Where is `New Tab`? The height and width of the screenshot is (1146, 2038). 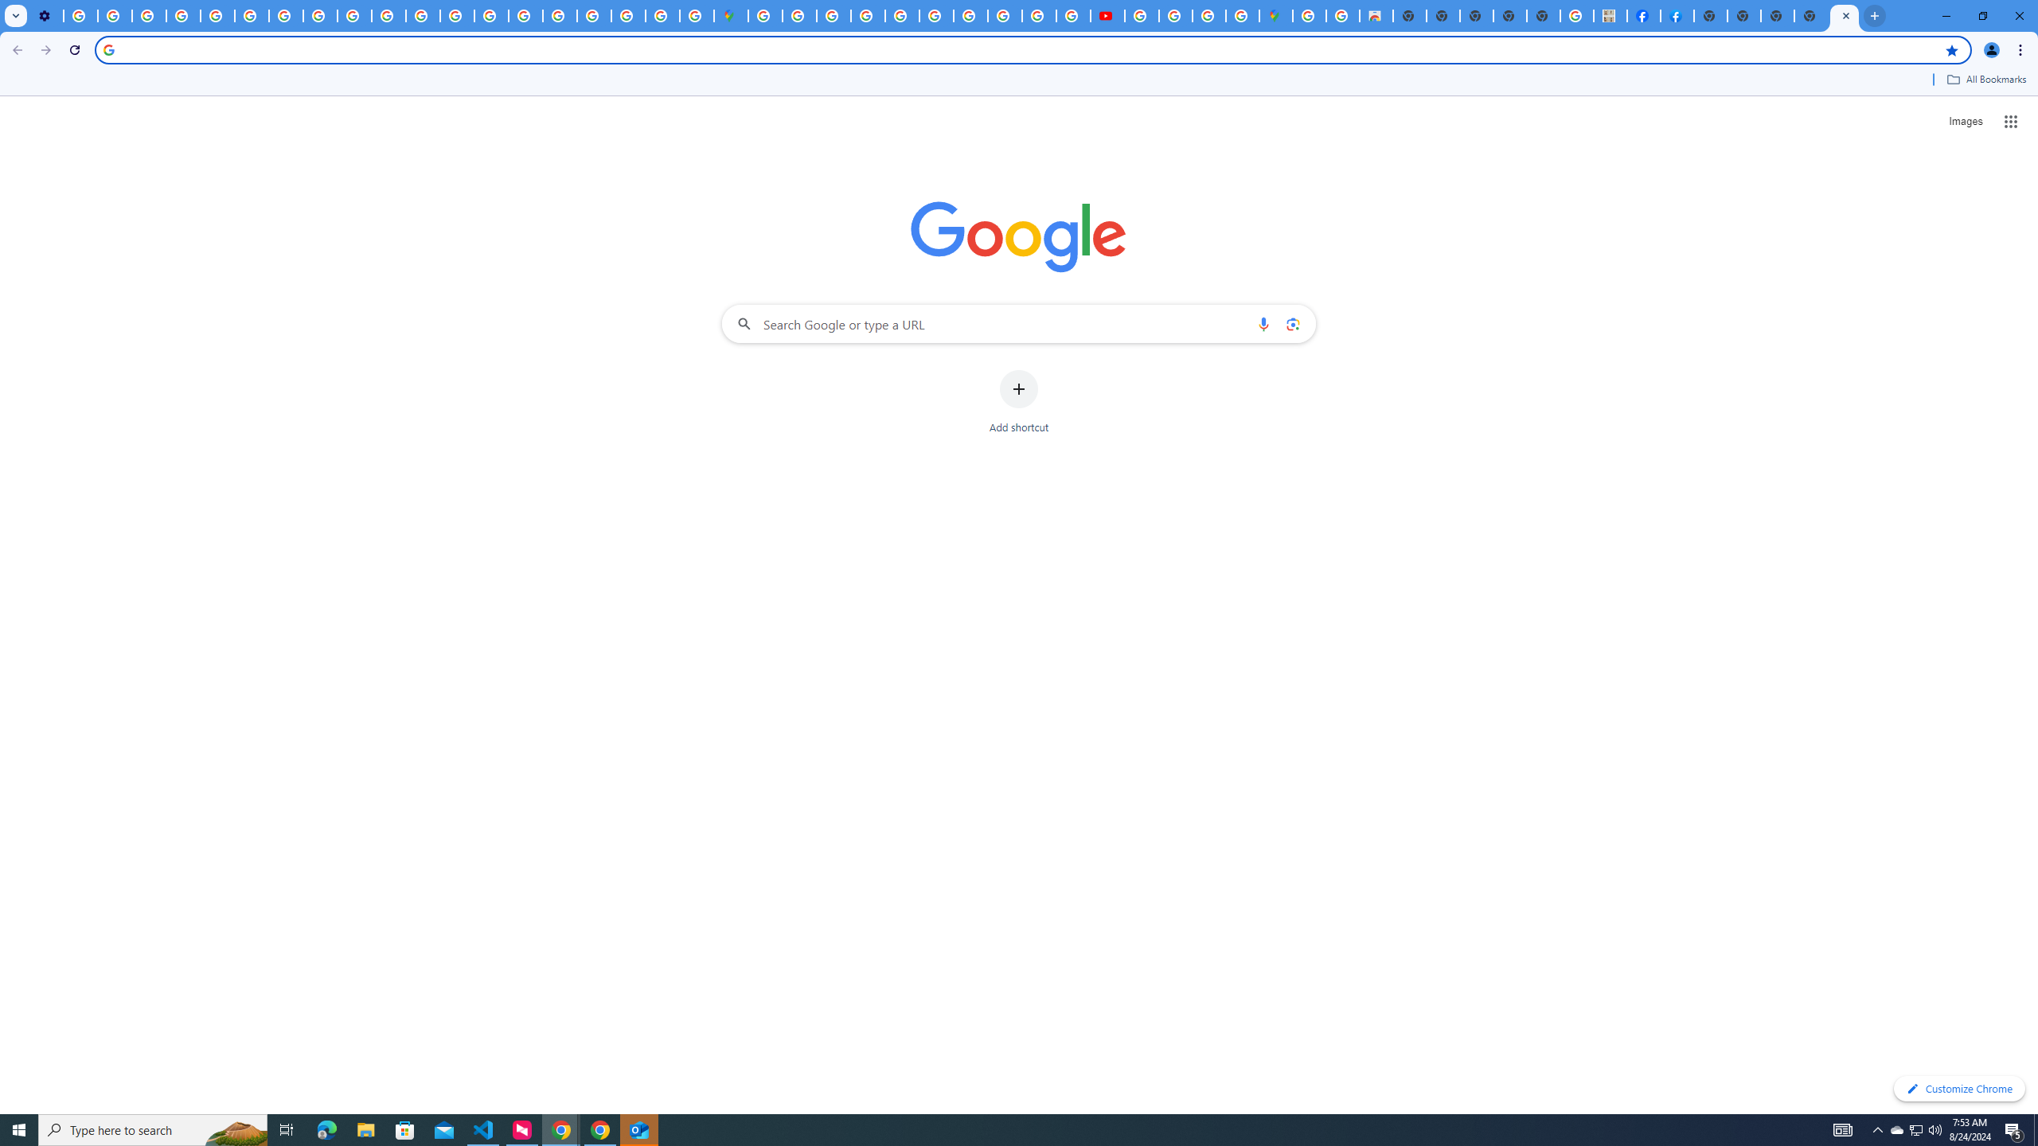 New Tab is located at coordinates (1710, 16).